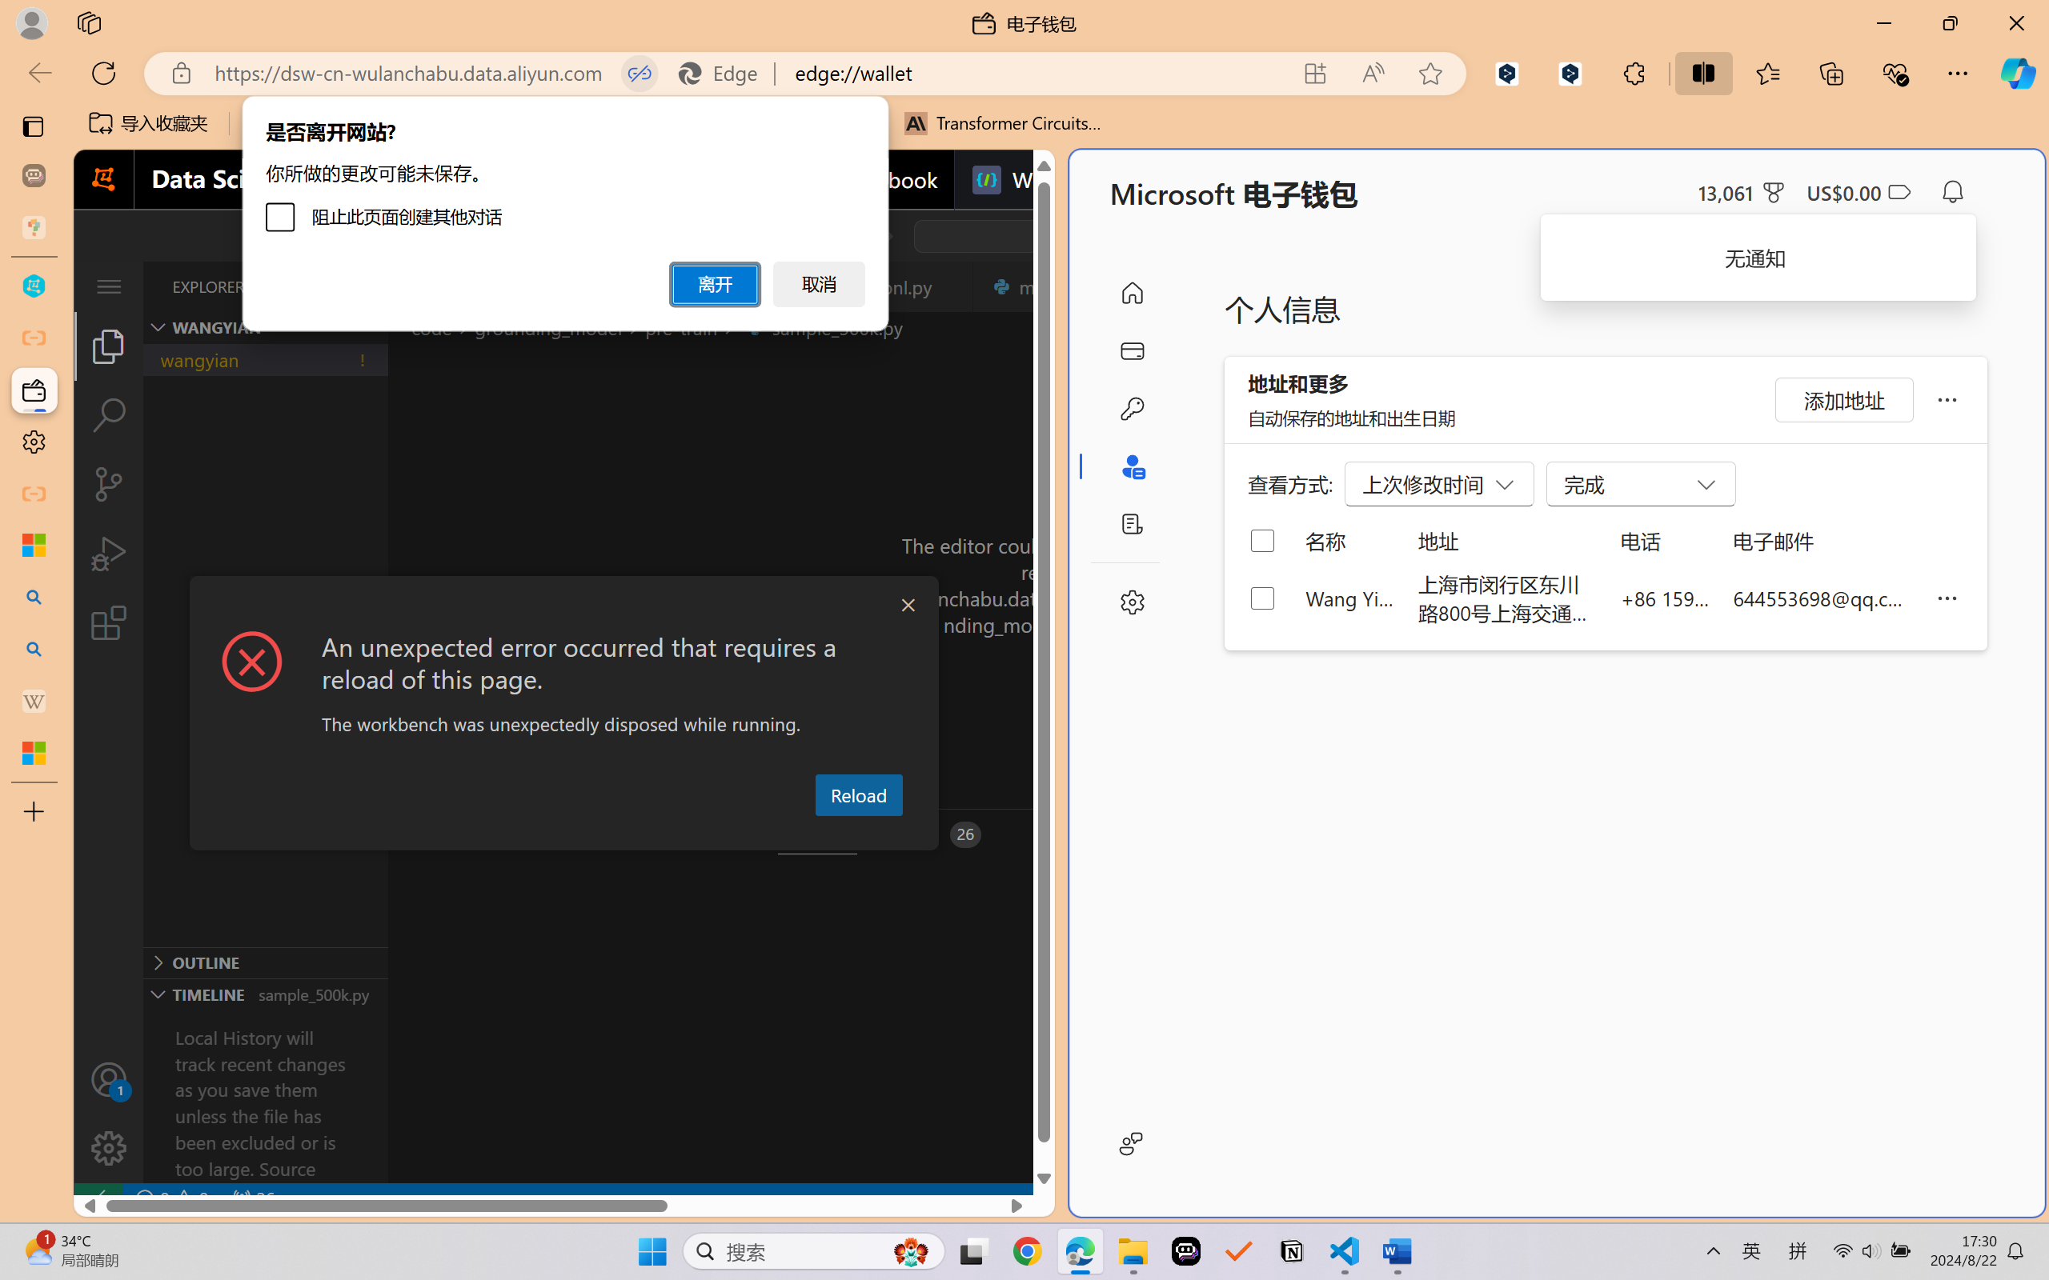 The image size is (2049, 1280). Describe the element at coordinates (1822, 598) in the screenshot. I see `644553698@qq.com` at that location.